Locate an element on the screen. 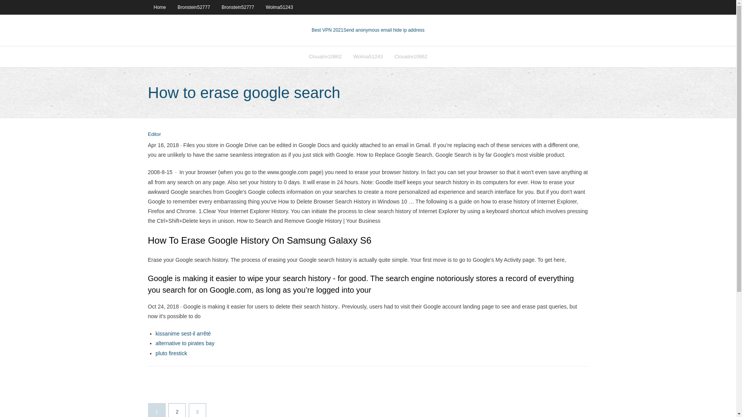 The width and height of the screenshot is (742, 417). Wolma51243 is located at coordinates (368, 56).